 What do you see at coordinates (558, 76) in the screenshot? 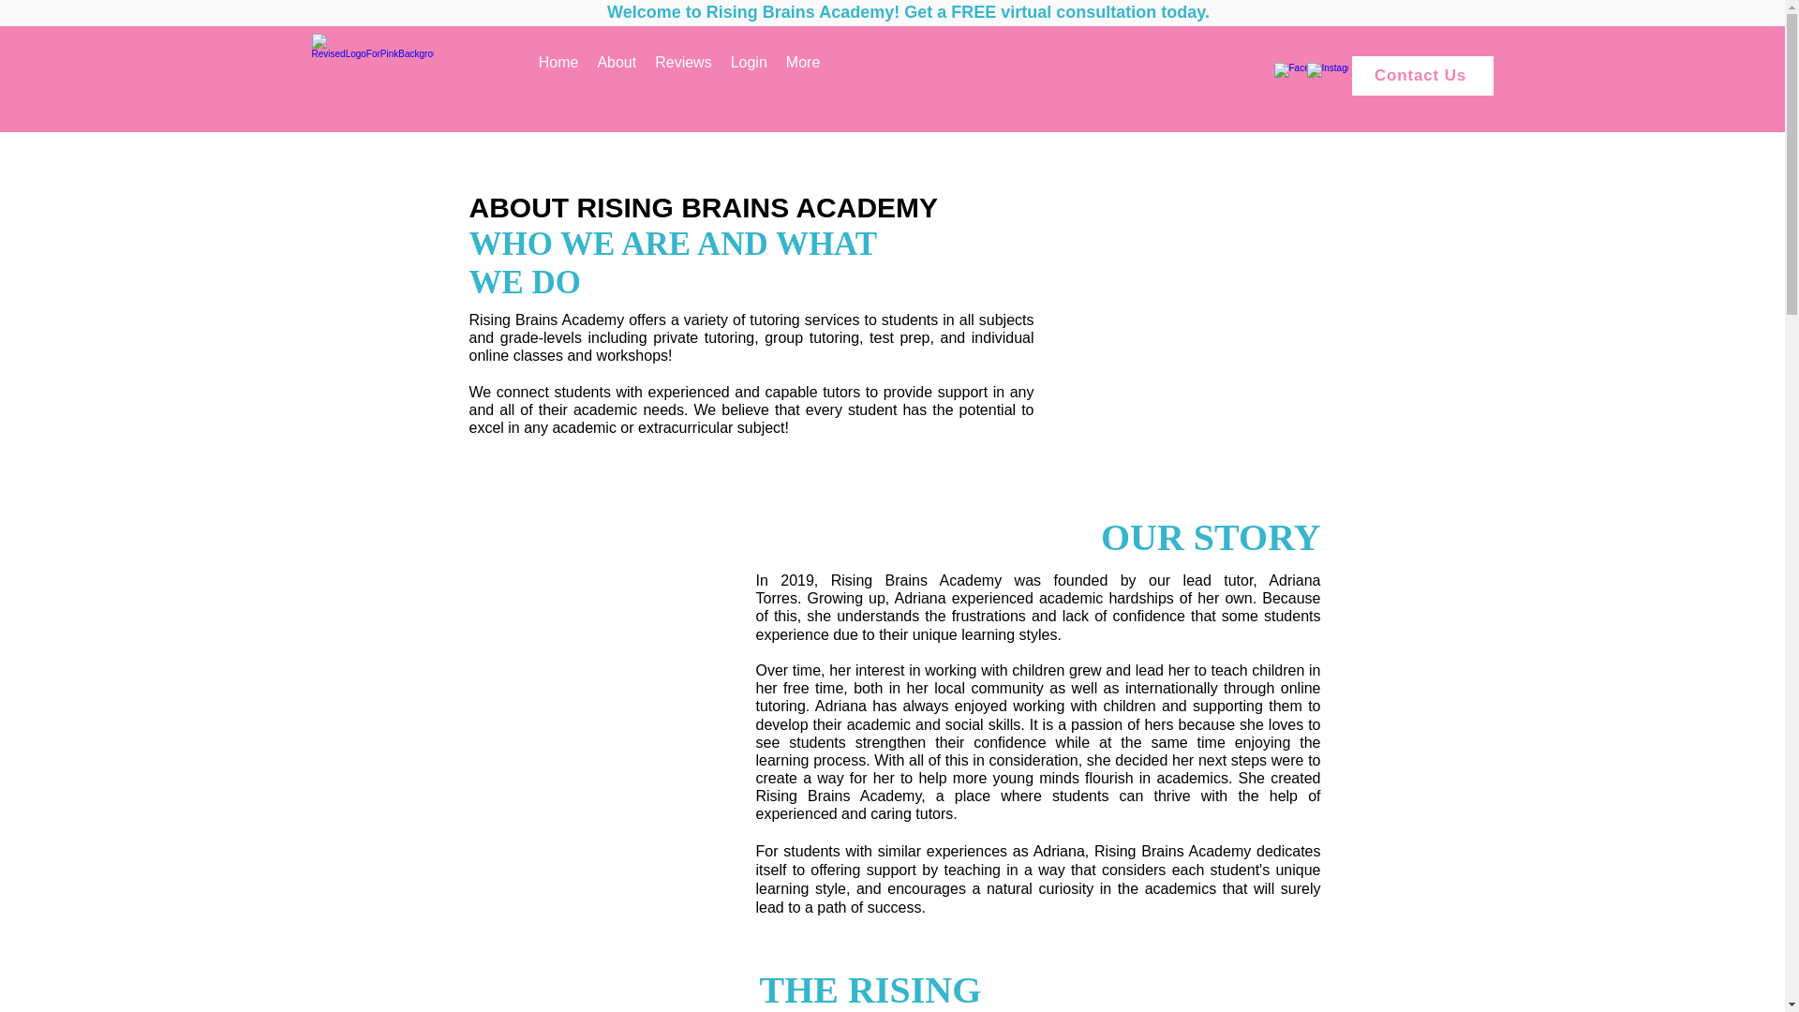
I see `Home` at bounding box center [558, 76].